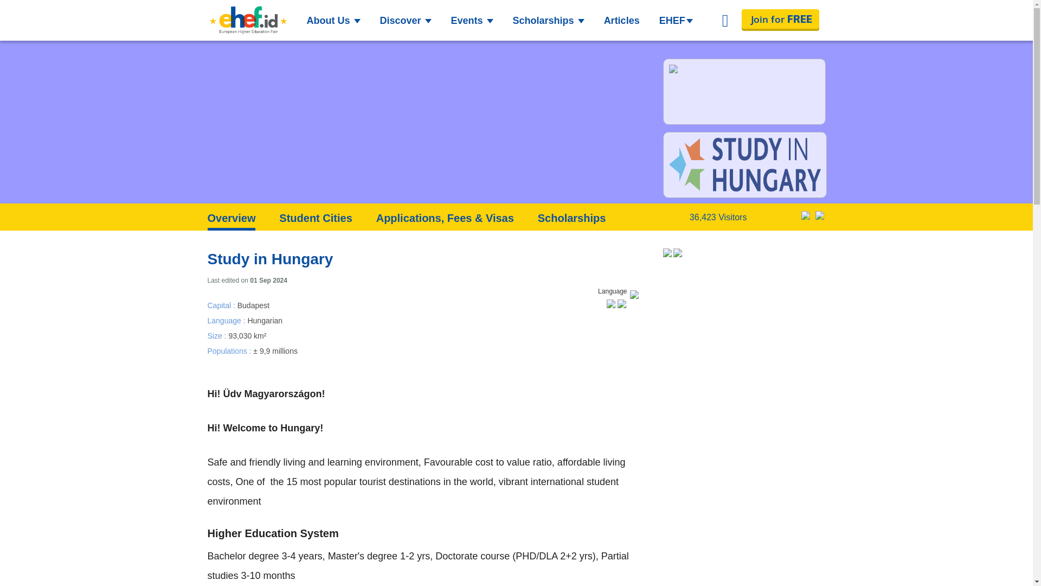 The width and height of the screenshot is (1041, 586). I want to click on Logo ehef.id, so click(247, 20).